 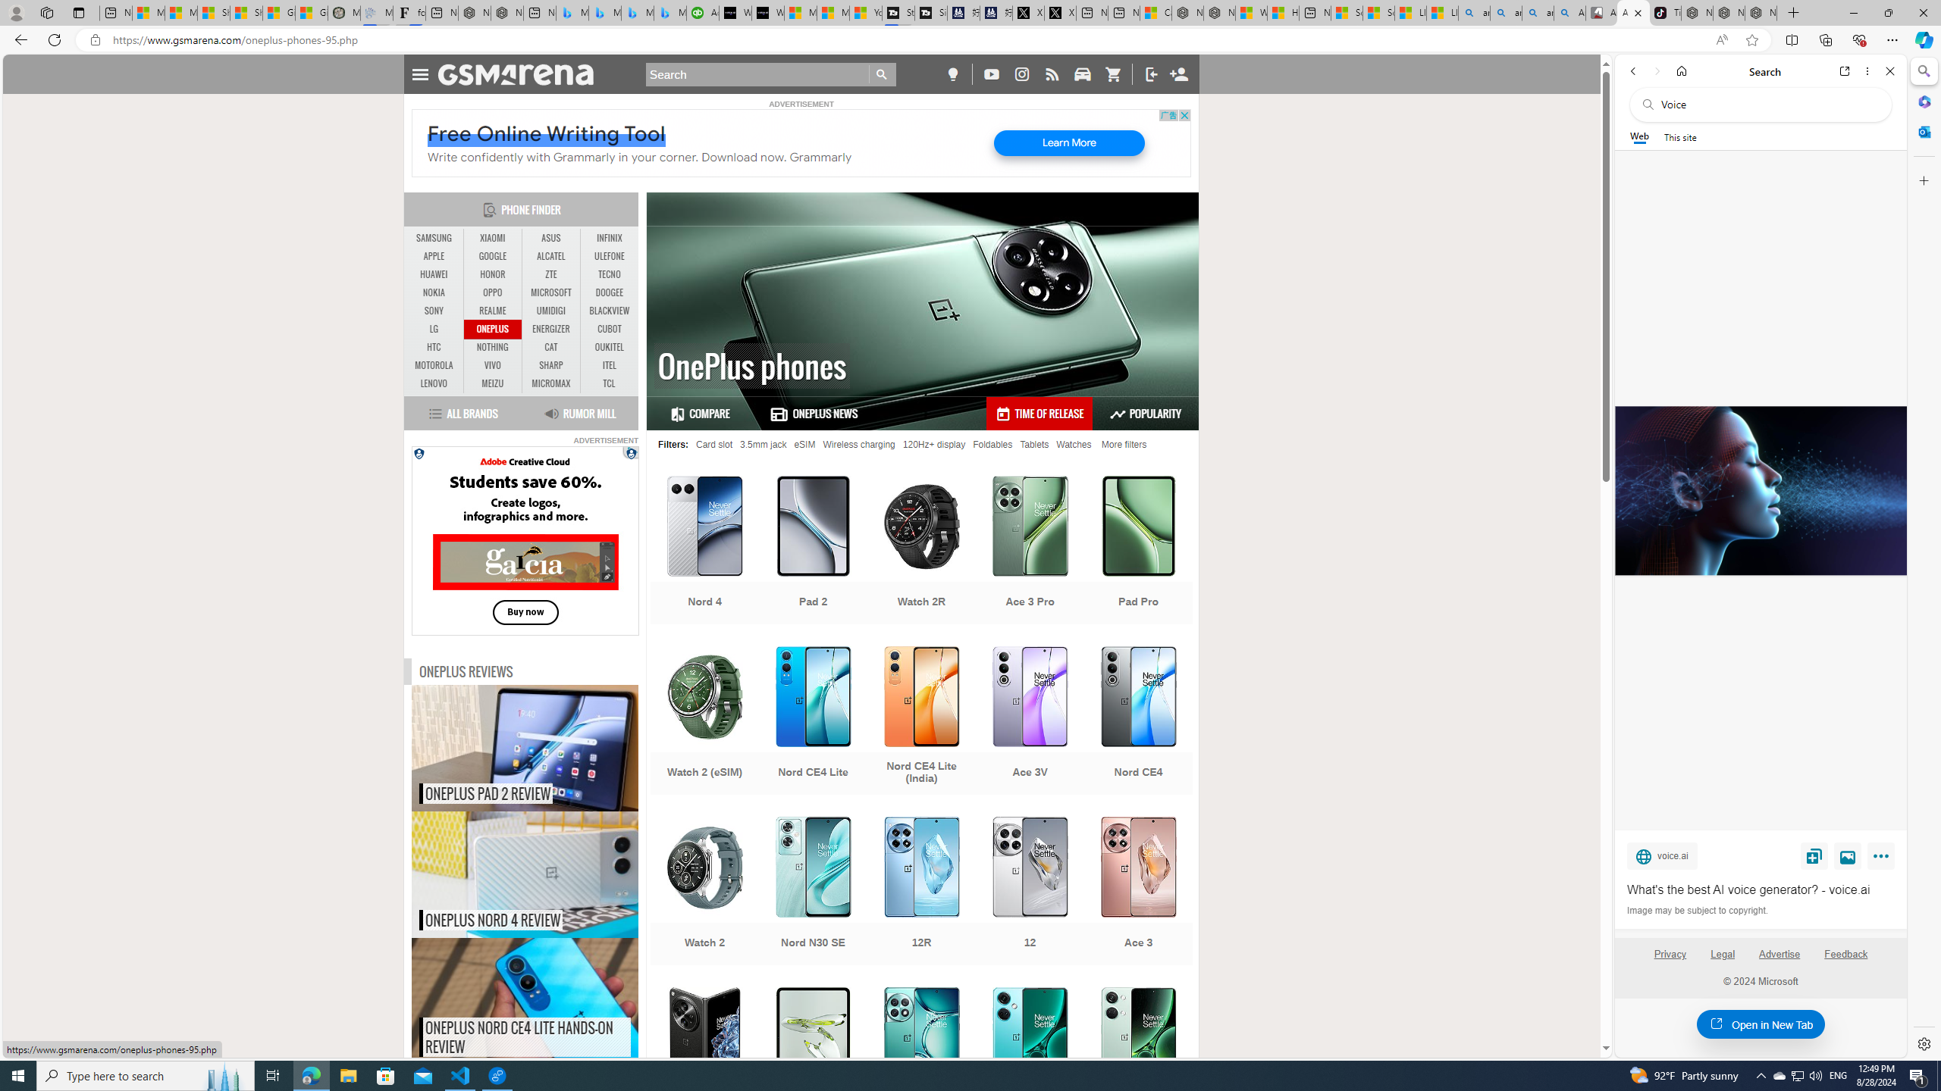 I want to click on Nordace - Siena Pro 15 Essential Set, so click(x=1761, y=13).